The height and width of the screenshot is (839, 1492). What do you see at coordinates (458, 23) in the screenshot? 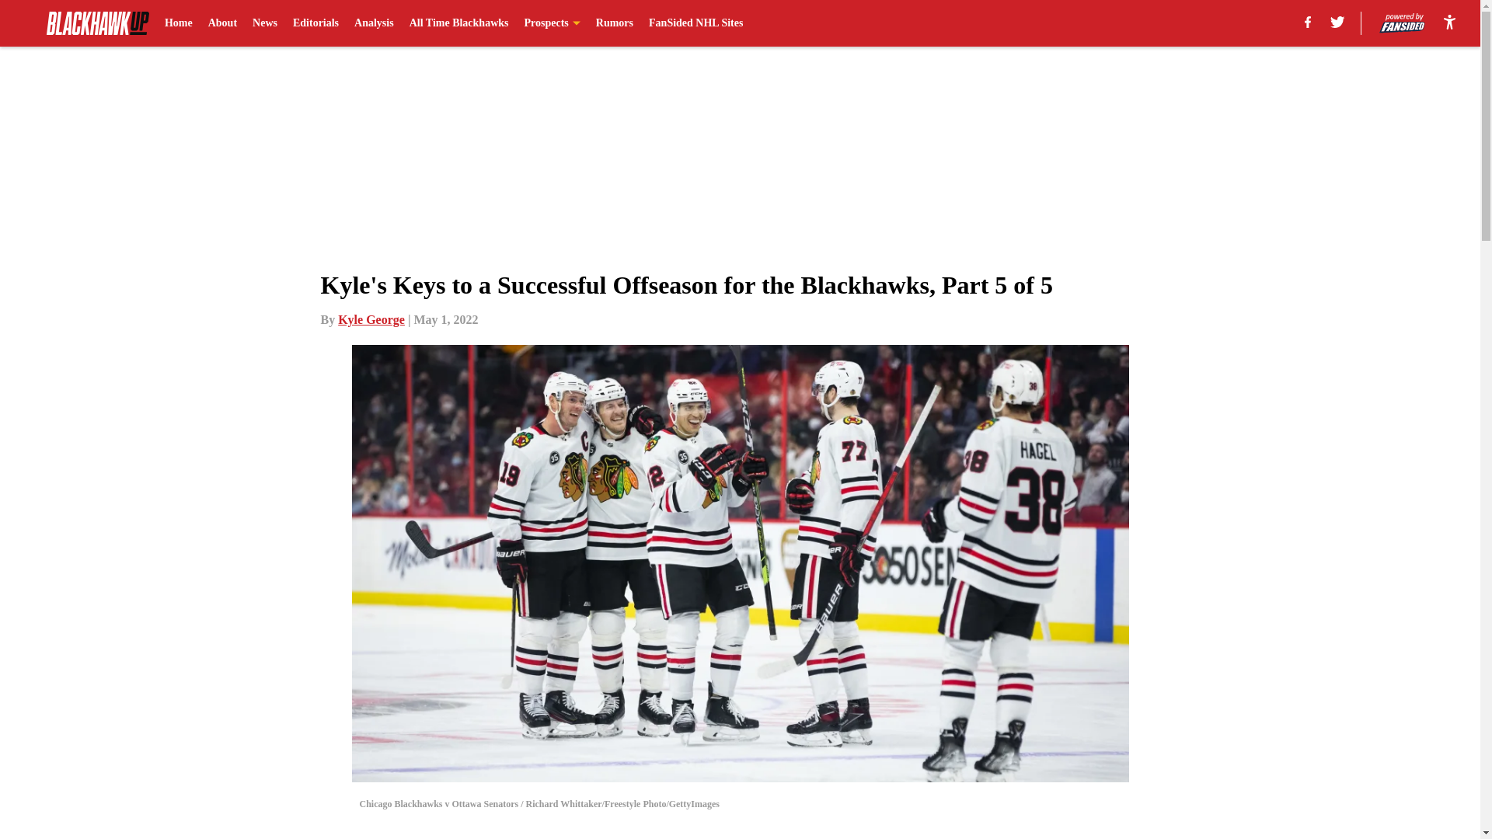
I see `All Time Blackhawks` at bounding box center [458, 23].